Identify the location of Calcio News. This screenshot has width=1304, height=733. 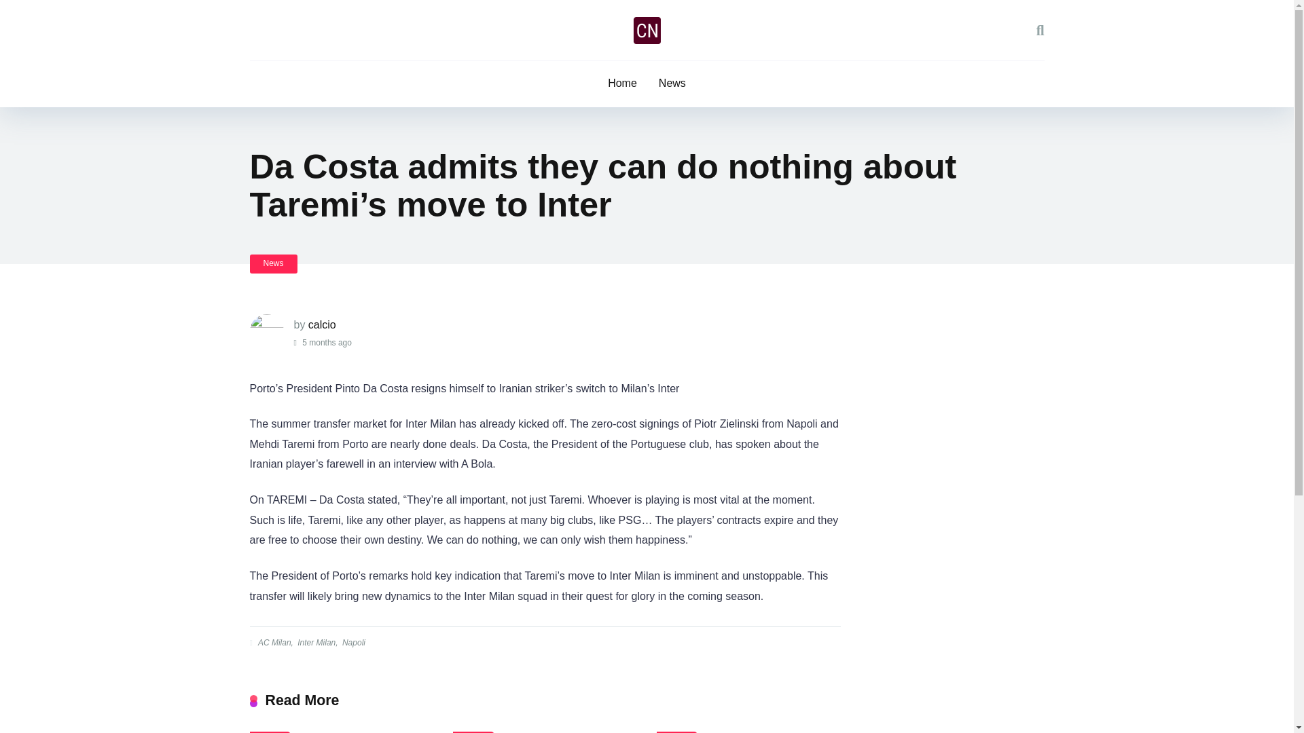
(646, 30).